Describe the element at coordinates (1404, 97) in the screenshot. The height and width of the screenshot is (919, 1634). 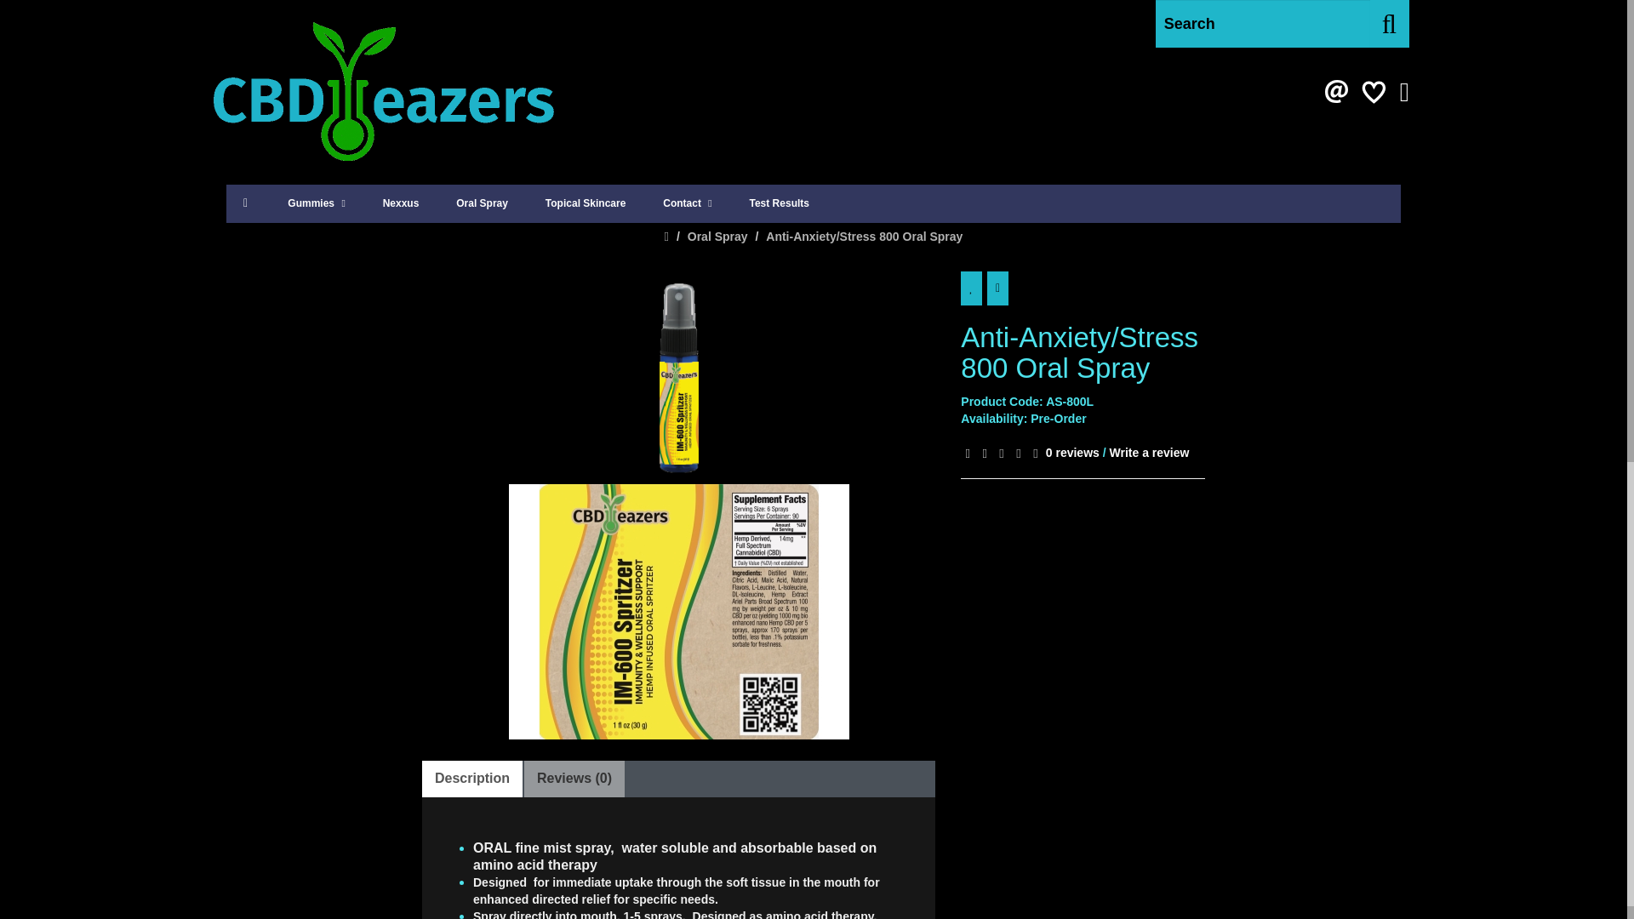
I see `My Account` at that location.